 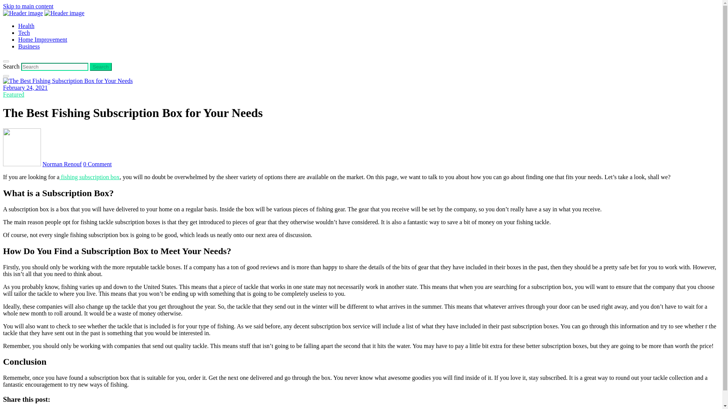 I want to click on The Best Fishing Subscription Box for Your Needs, so click(x=67, y=81).